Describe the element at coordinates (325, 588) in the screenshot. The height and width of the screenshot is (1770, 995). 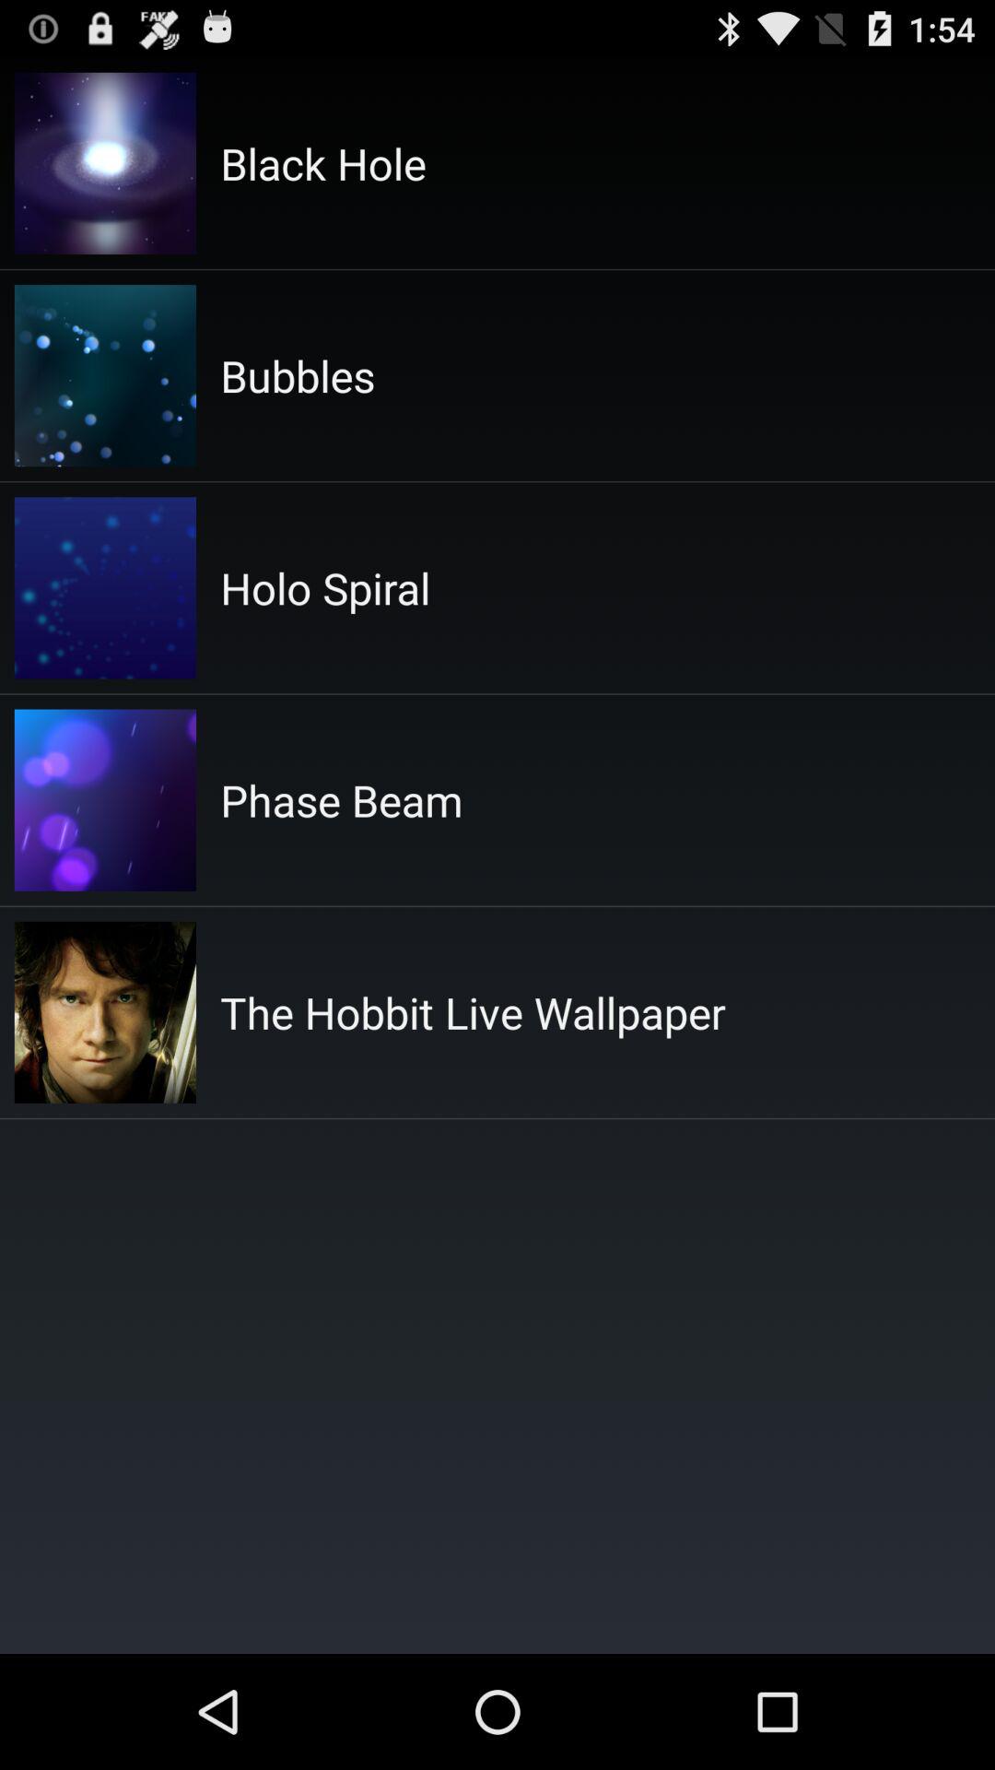
I see `press the item below the bubbles item` at that location.